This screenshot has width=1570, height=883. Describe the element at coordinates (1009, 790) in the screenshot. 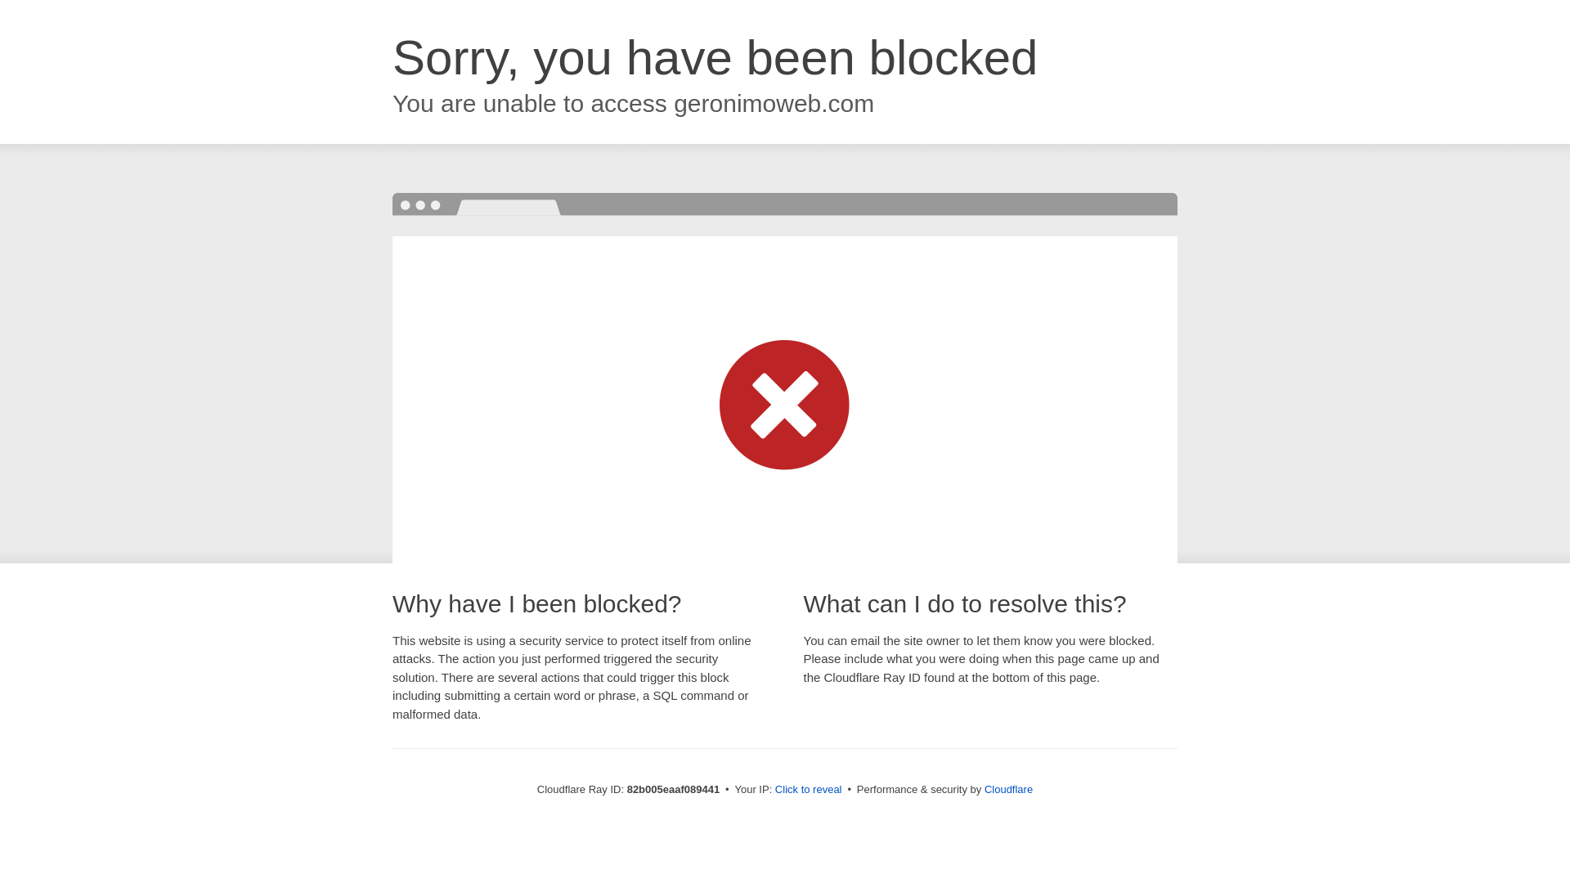

I see `Cloudflare` at that location.